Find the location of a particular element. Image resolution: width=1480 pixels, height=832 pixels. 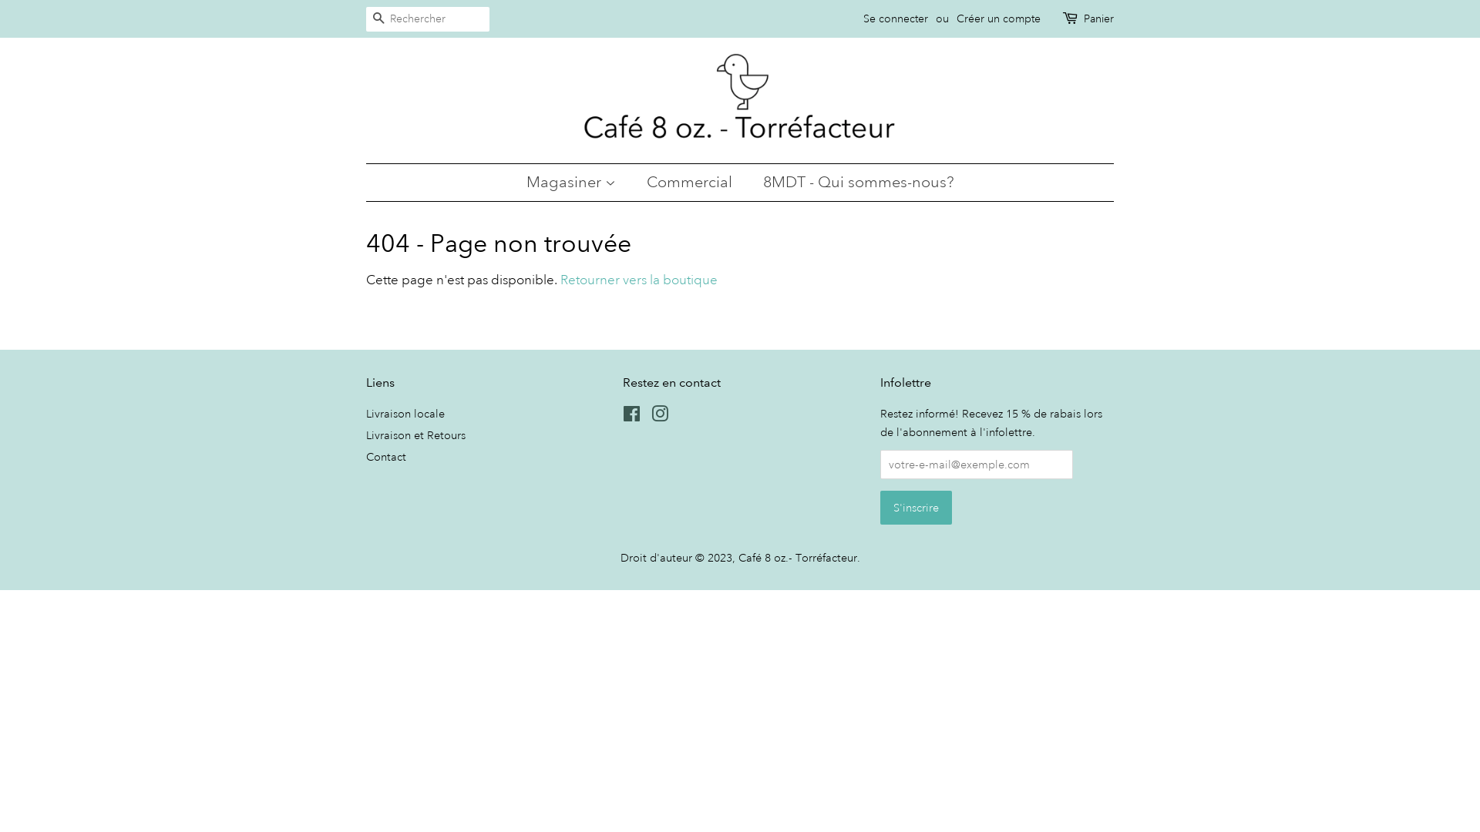

Commercial is located at coordinates (691, 183).